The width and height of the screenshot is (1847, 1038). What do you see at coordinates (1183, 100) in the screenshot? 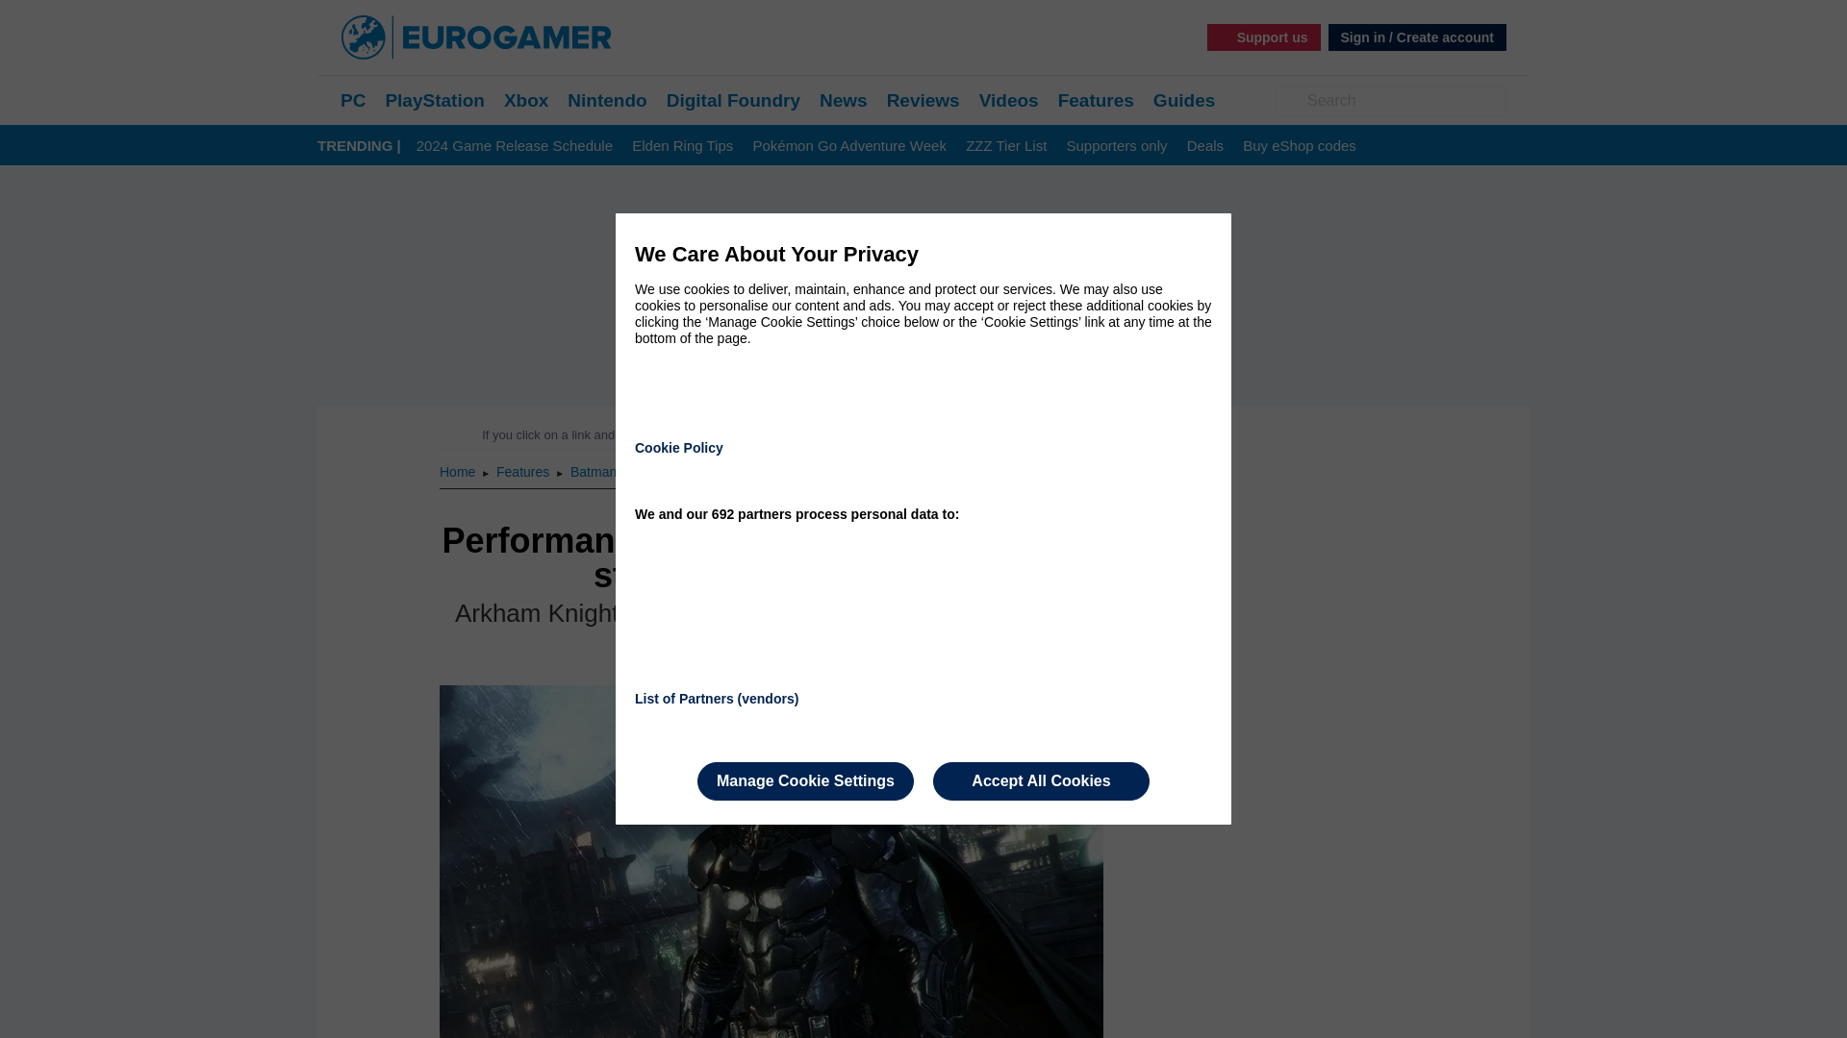
I see `Guides` at bounding box center [1183, 100].